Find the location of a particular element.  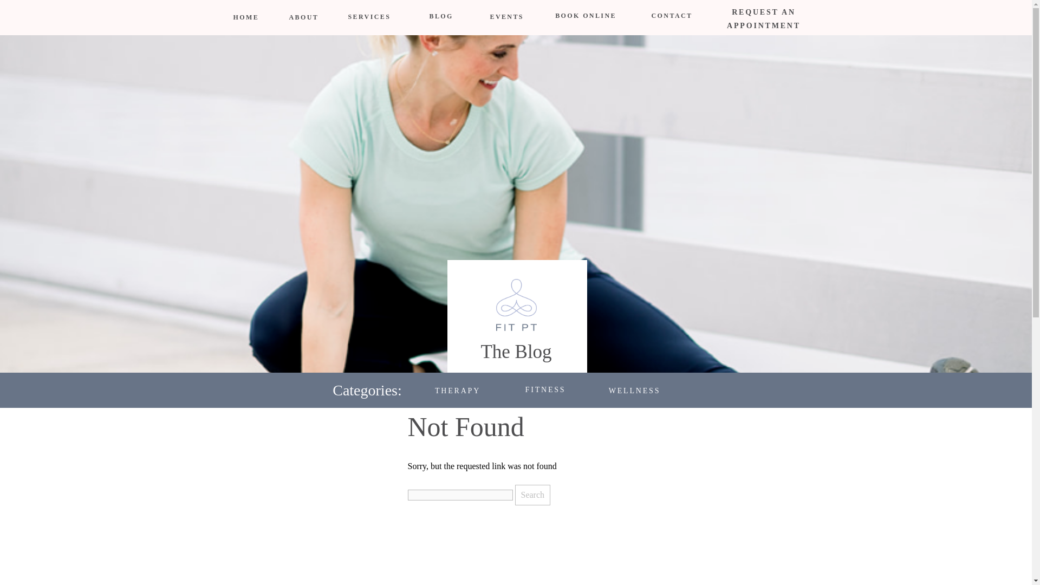

SERVICES is located at coordinates (366, 17).